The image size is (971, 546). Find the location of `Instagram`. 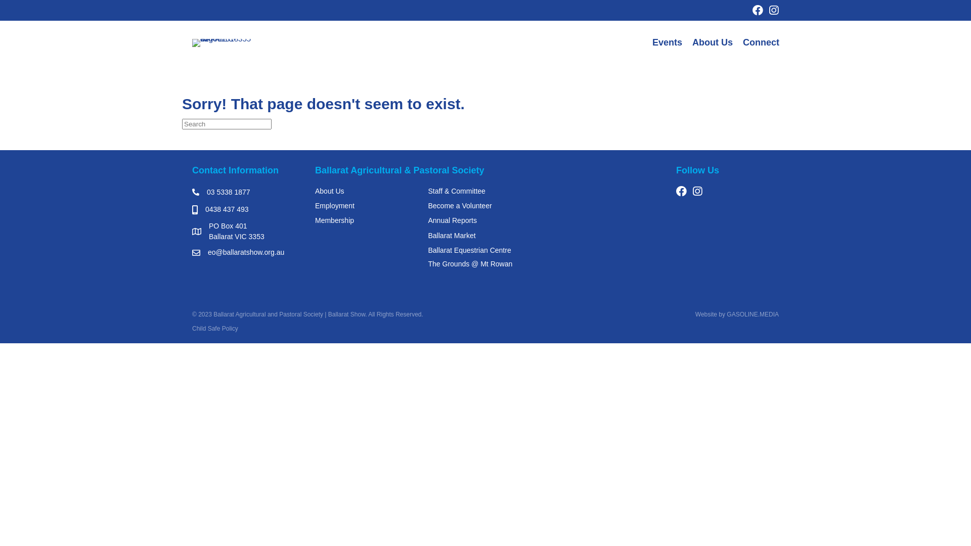

Instagram is located at coordinates (774, 10).